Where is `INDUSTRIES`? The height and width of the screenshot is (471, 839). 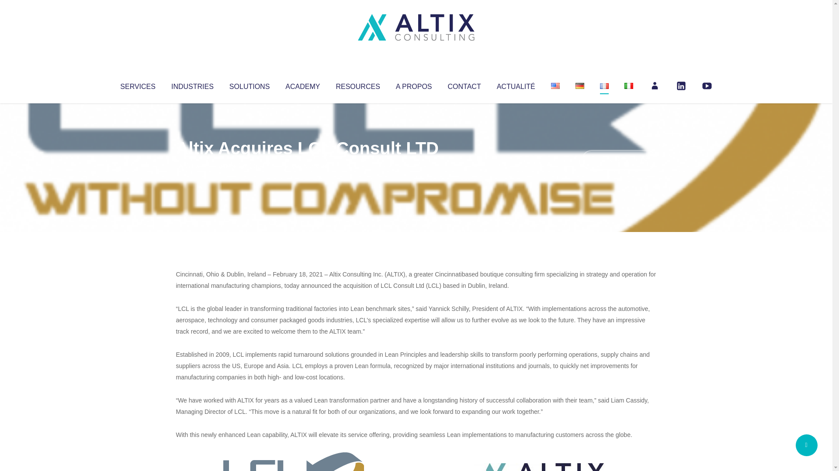 INDUSTRIES is located at coordinates (192, 85).